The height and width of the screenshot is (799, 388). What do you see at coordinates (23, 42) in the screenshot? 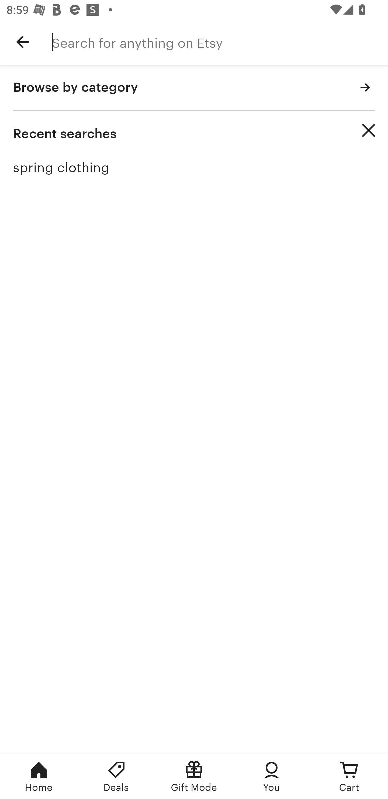
I see `Navigate up` at bounding box center [23, 42].